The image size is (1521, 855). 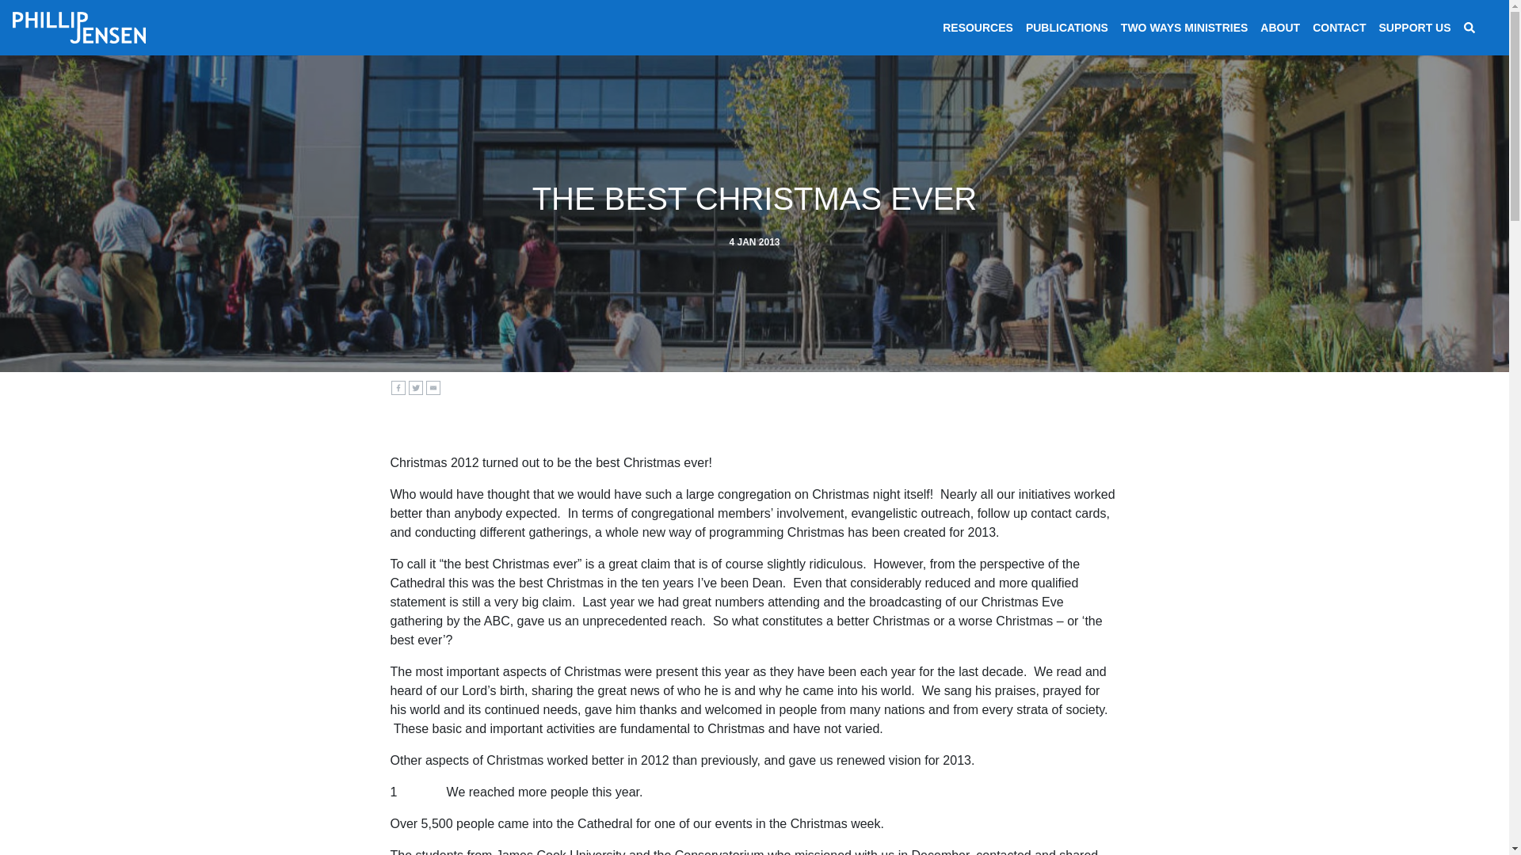 I want to click on Publications, so click(x=1066, y=28).